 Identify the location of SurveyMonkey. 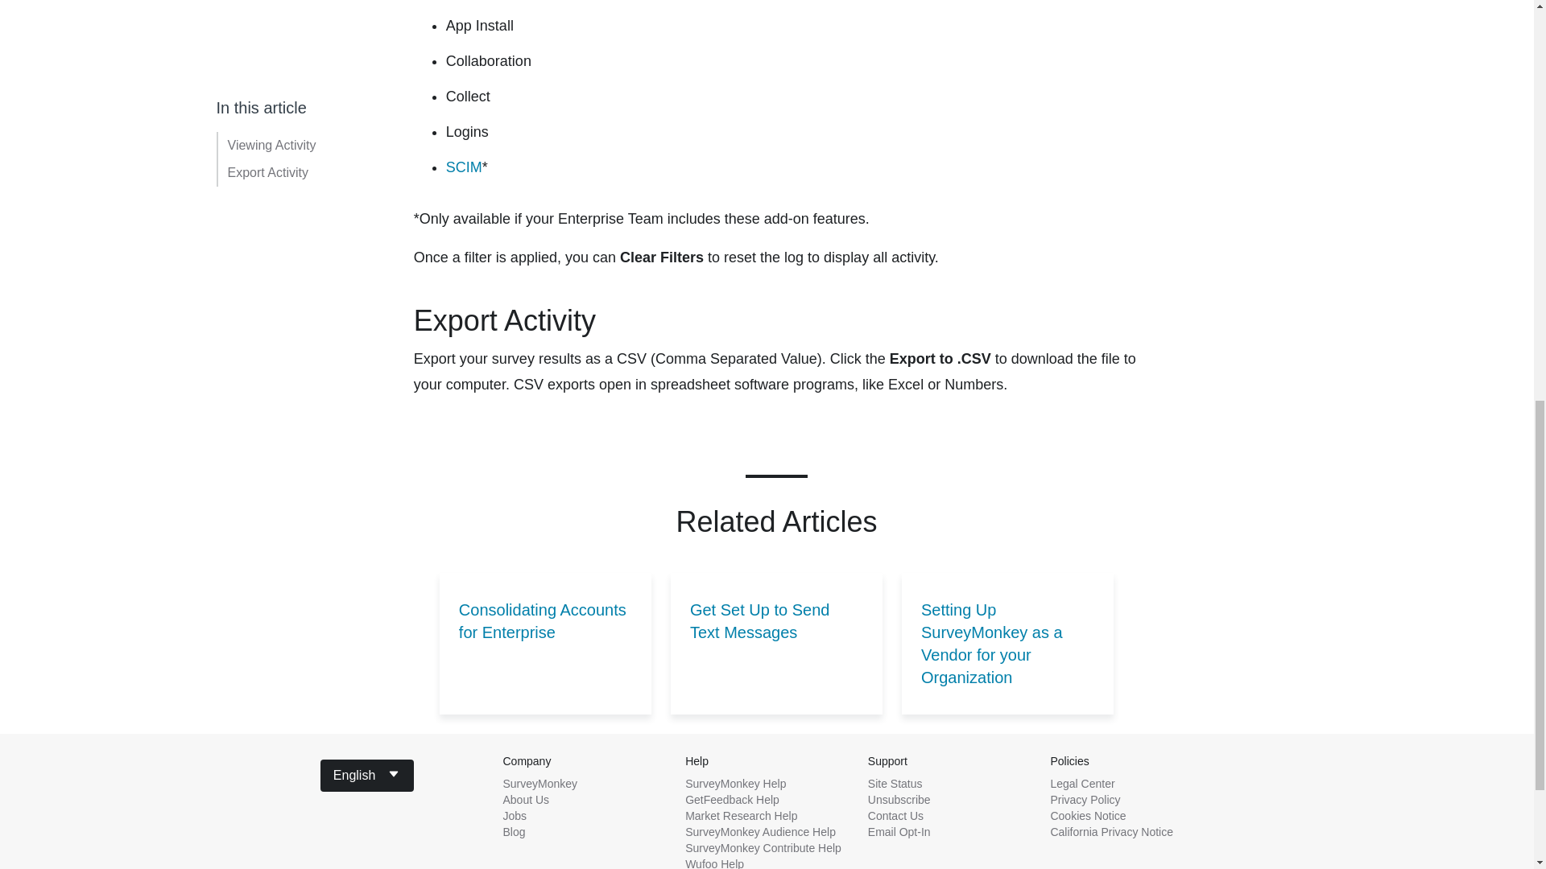
(539, 783).